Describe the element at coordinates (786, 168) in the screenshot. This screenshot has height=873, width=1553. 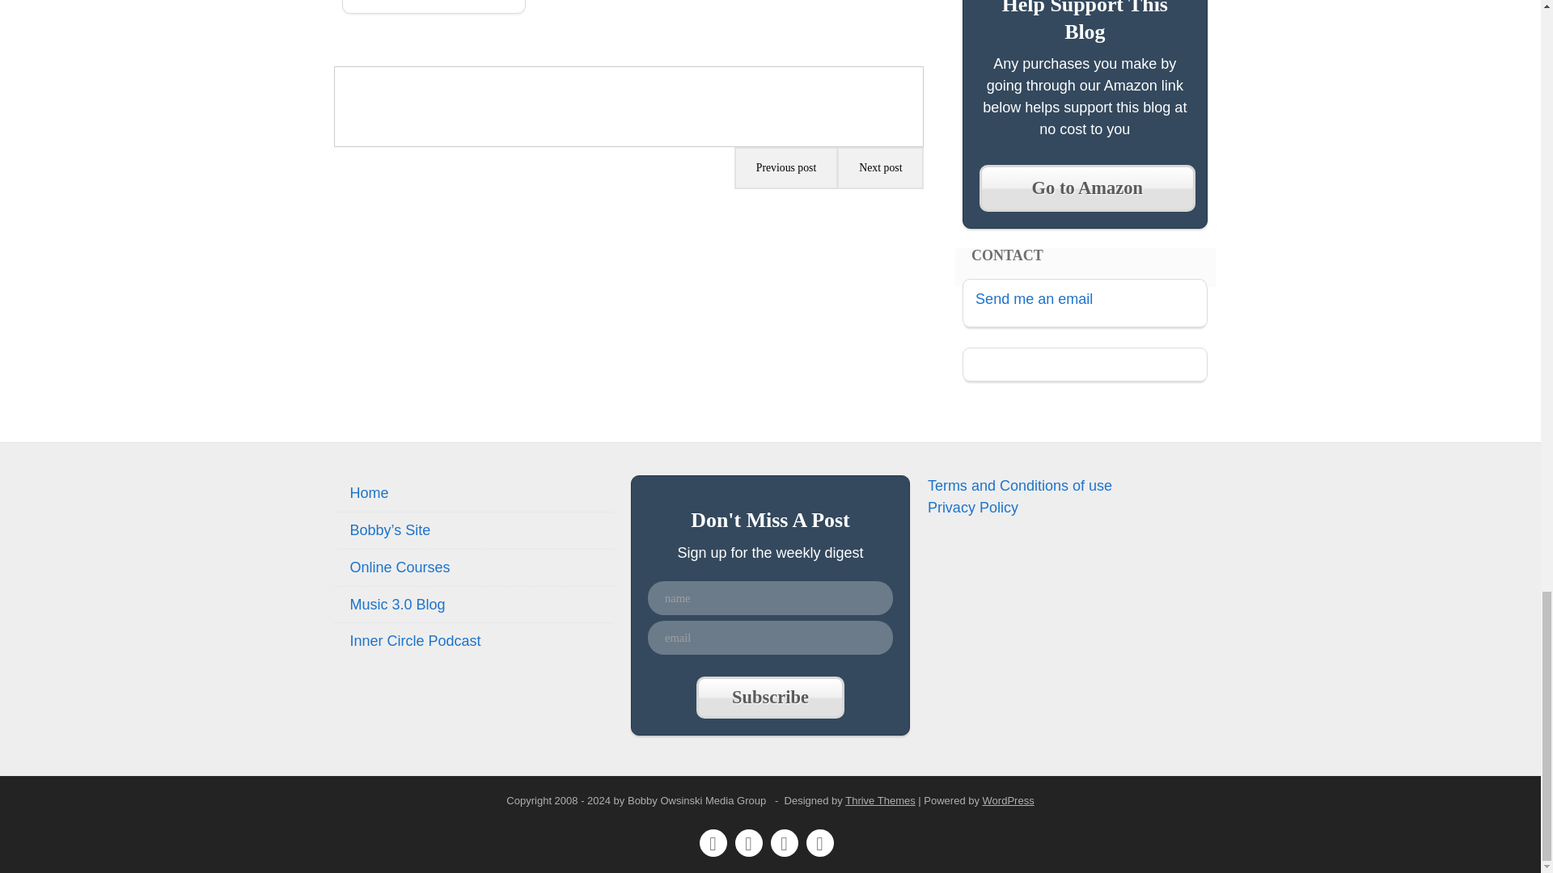
I see `Previous post` at that location.